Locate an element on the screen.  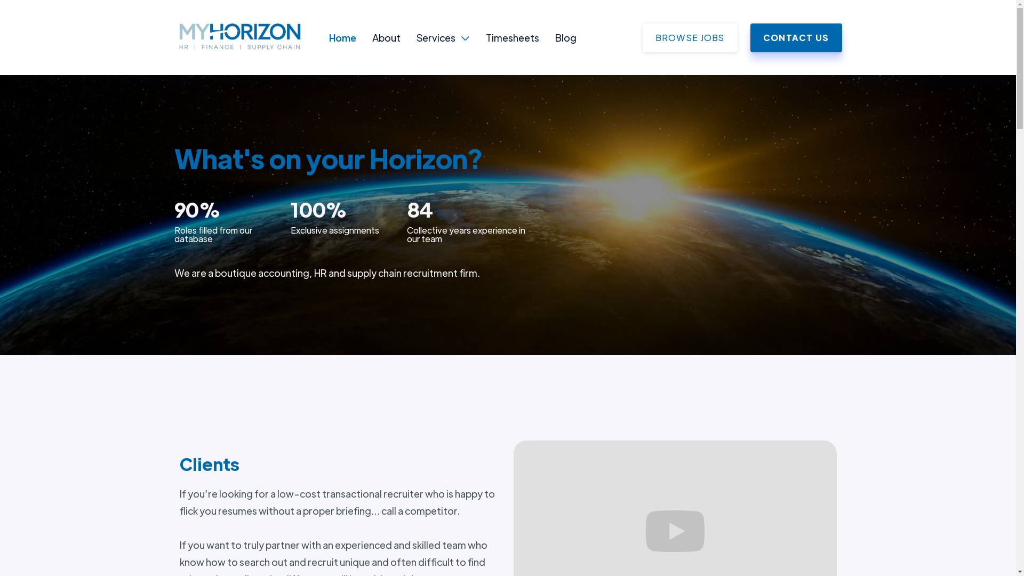
Services is located at coordinates (435, 38).